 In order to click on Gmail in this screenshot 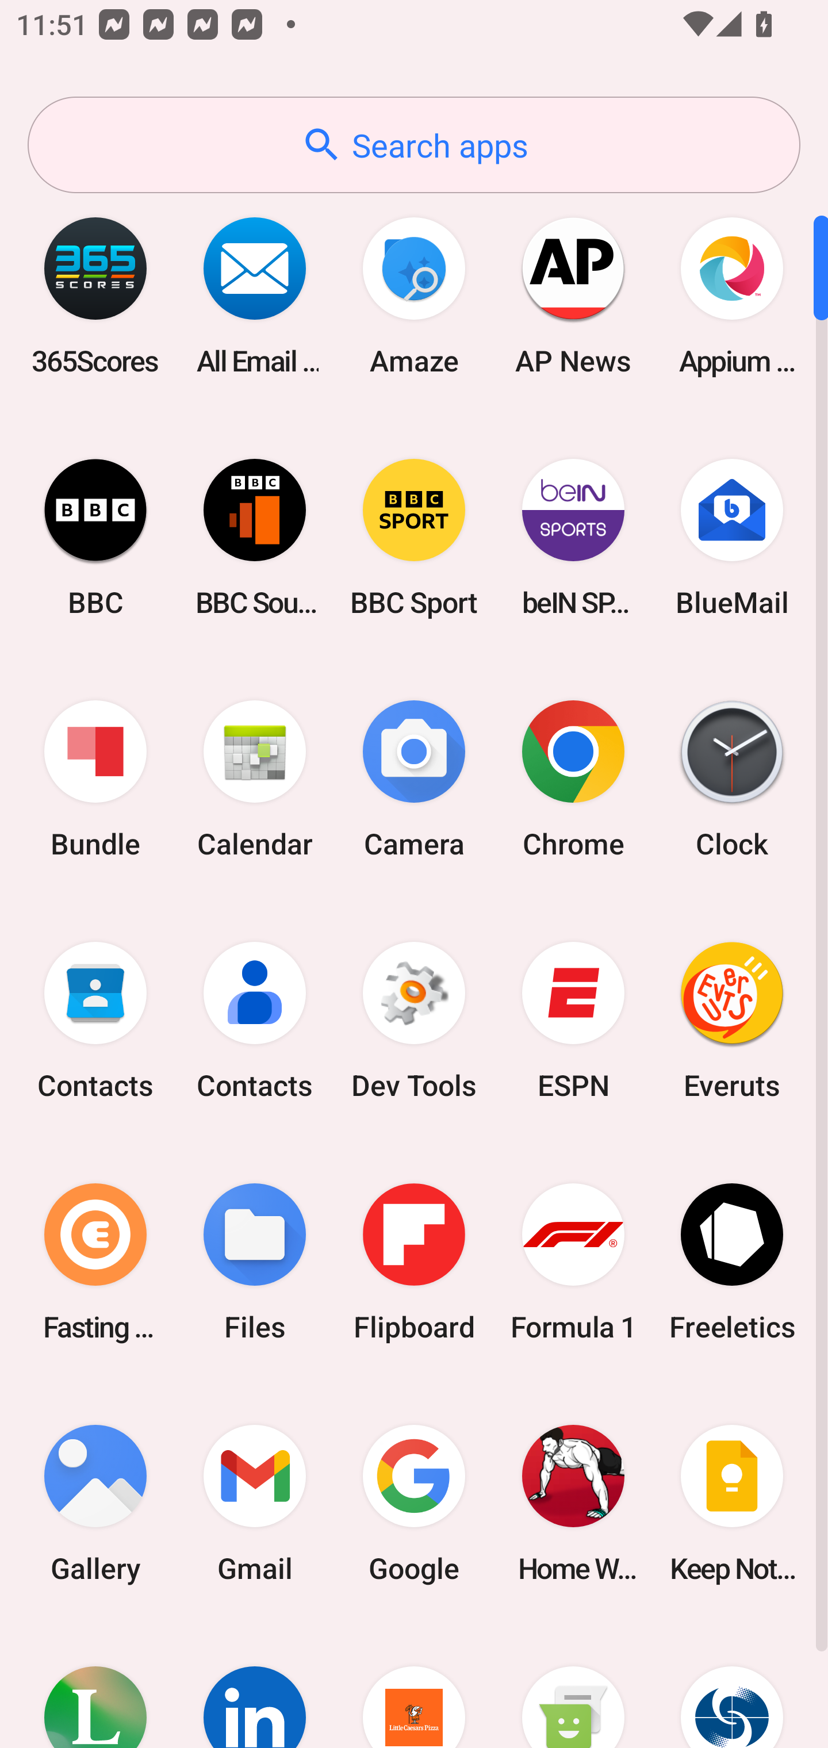, I will do `click(255, 1503)`.